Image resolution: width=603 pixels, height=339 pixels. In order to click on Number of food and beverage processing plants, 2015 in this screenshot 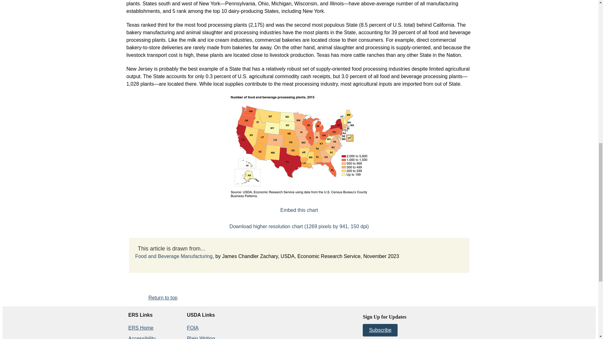, I will do `click(299, 210)`.